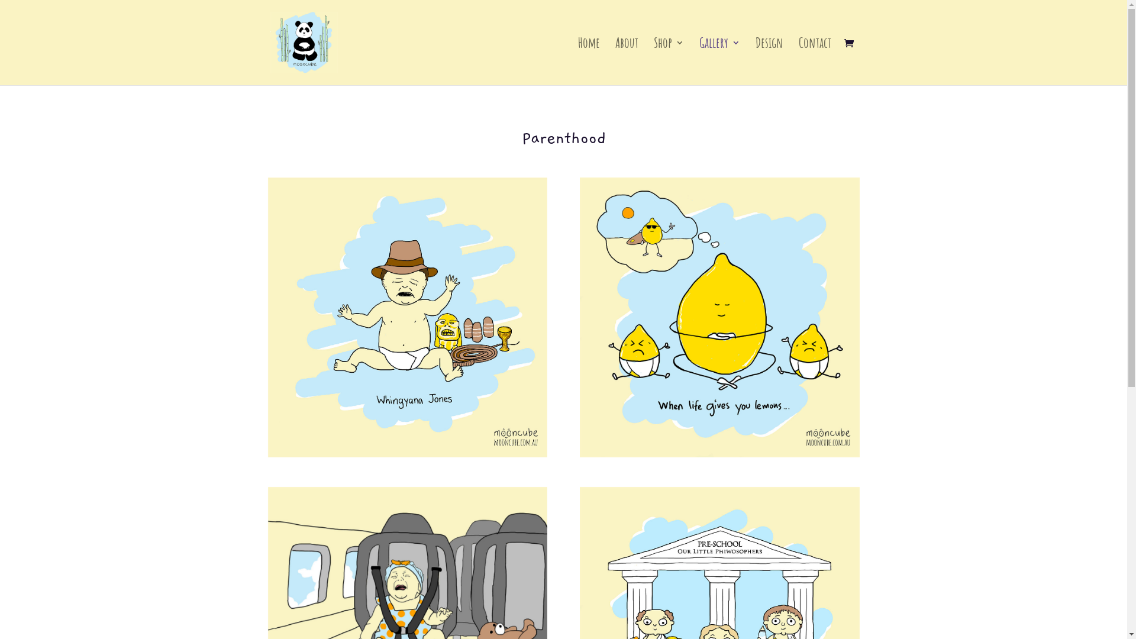  What do you see at coordinates (769, 62) in the screenshot?
I see `Design` at bounding box center [769, 62].